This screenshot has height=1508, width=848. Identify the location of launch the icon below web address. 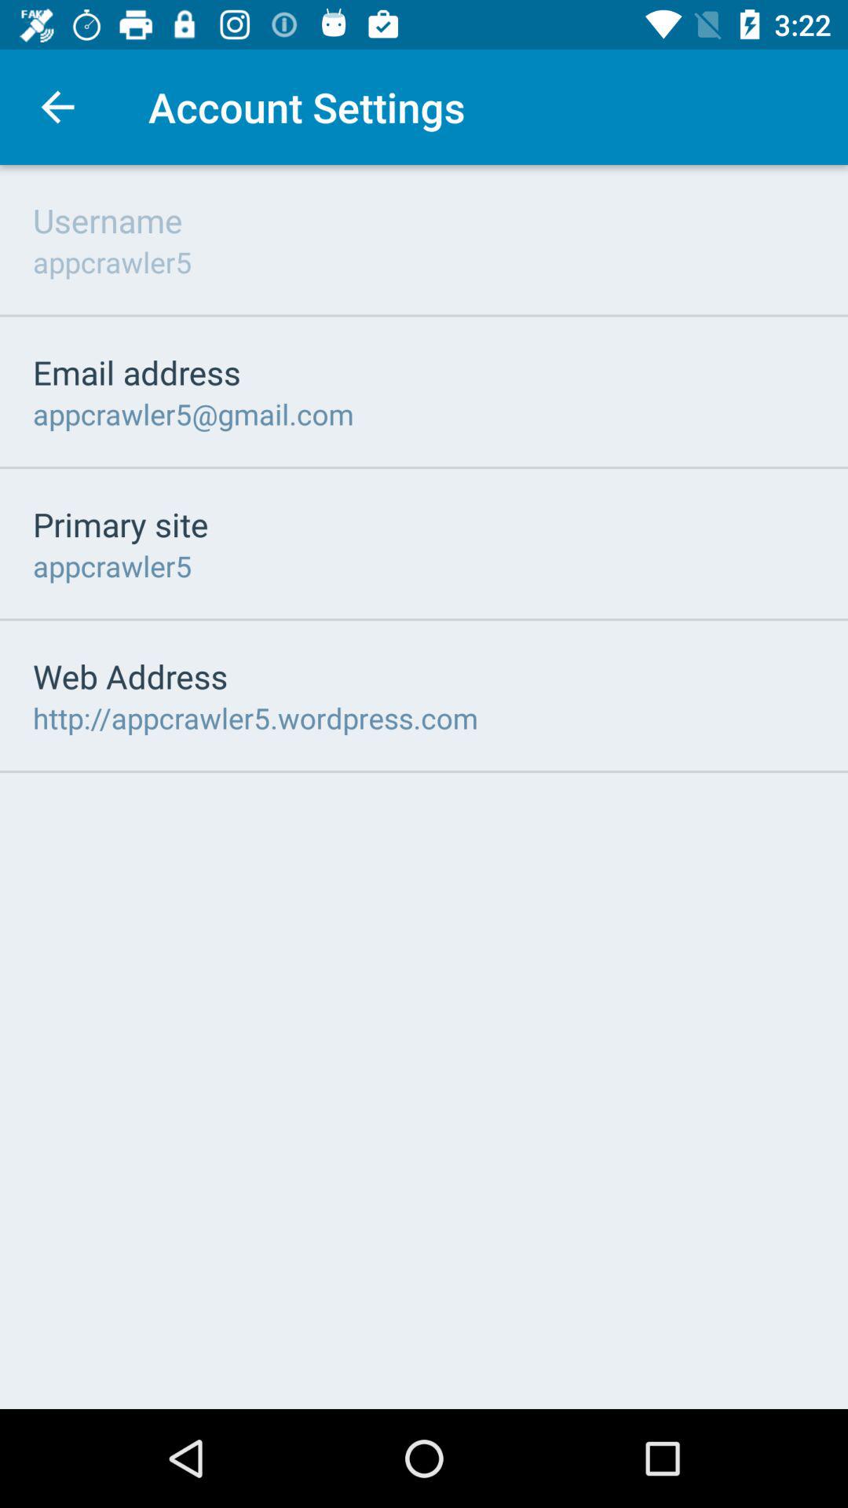
(256, 718).